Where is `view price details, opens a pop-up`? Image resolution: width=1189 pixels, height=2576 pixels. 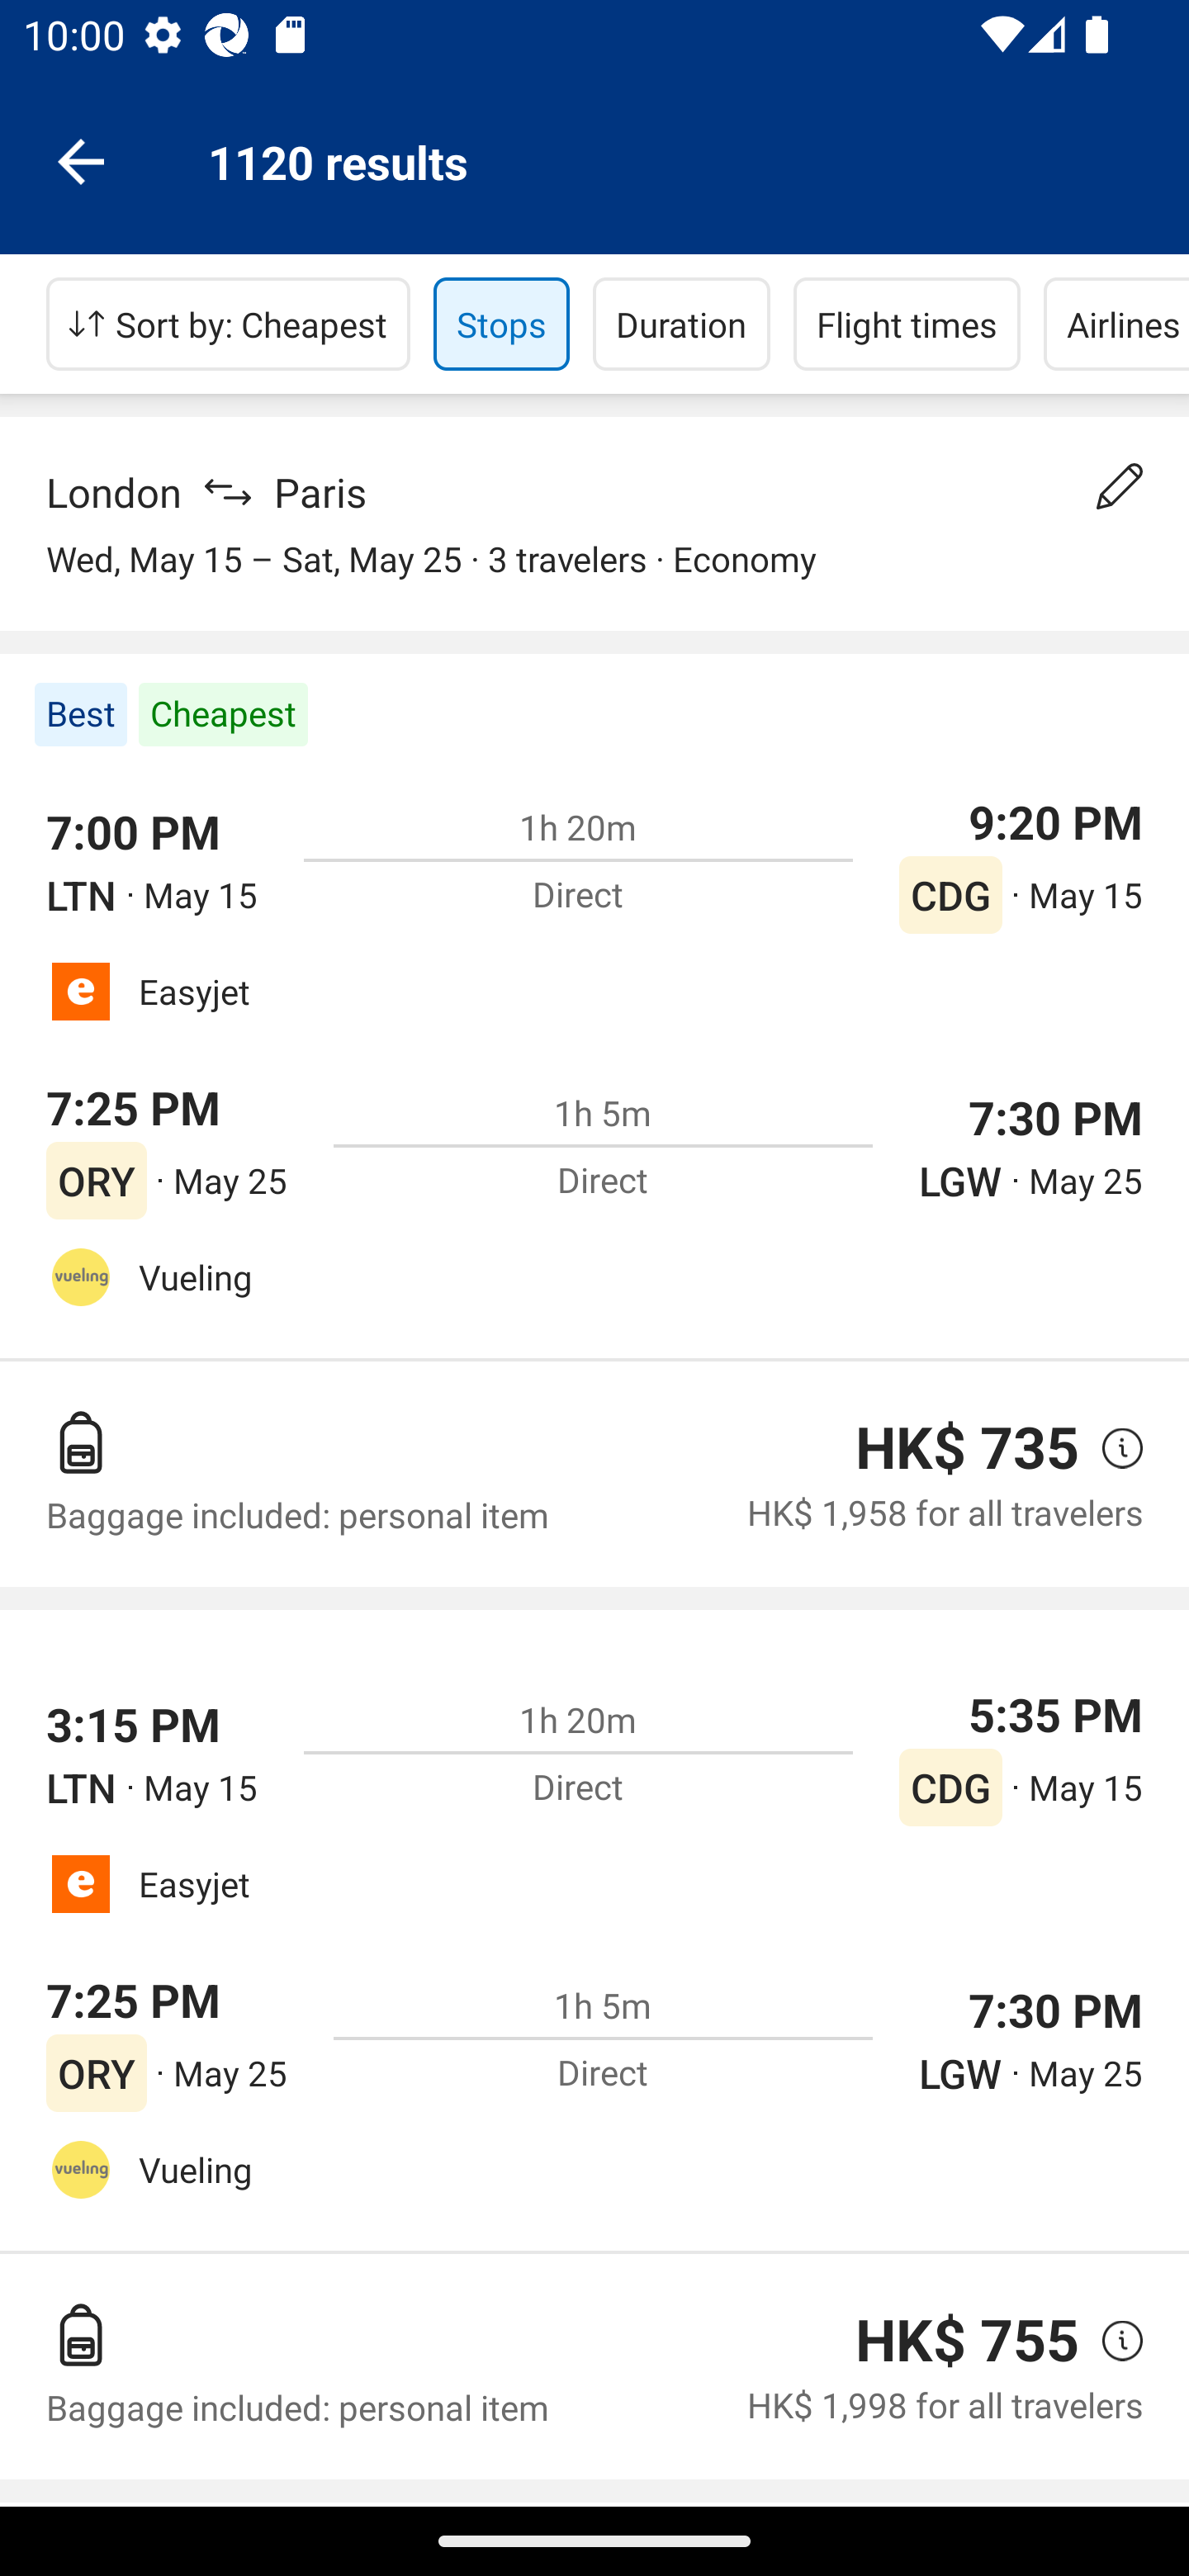
view price details, opens a pop-up is located at coordinates (1111, 1448).